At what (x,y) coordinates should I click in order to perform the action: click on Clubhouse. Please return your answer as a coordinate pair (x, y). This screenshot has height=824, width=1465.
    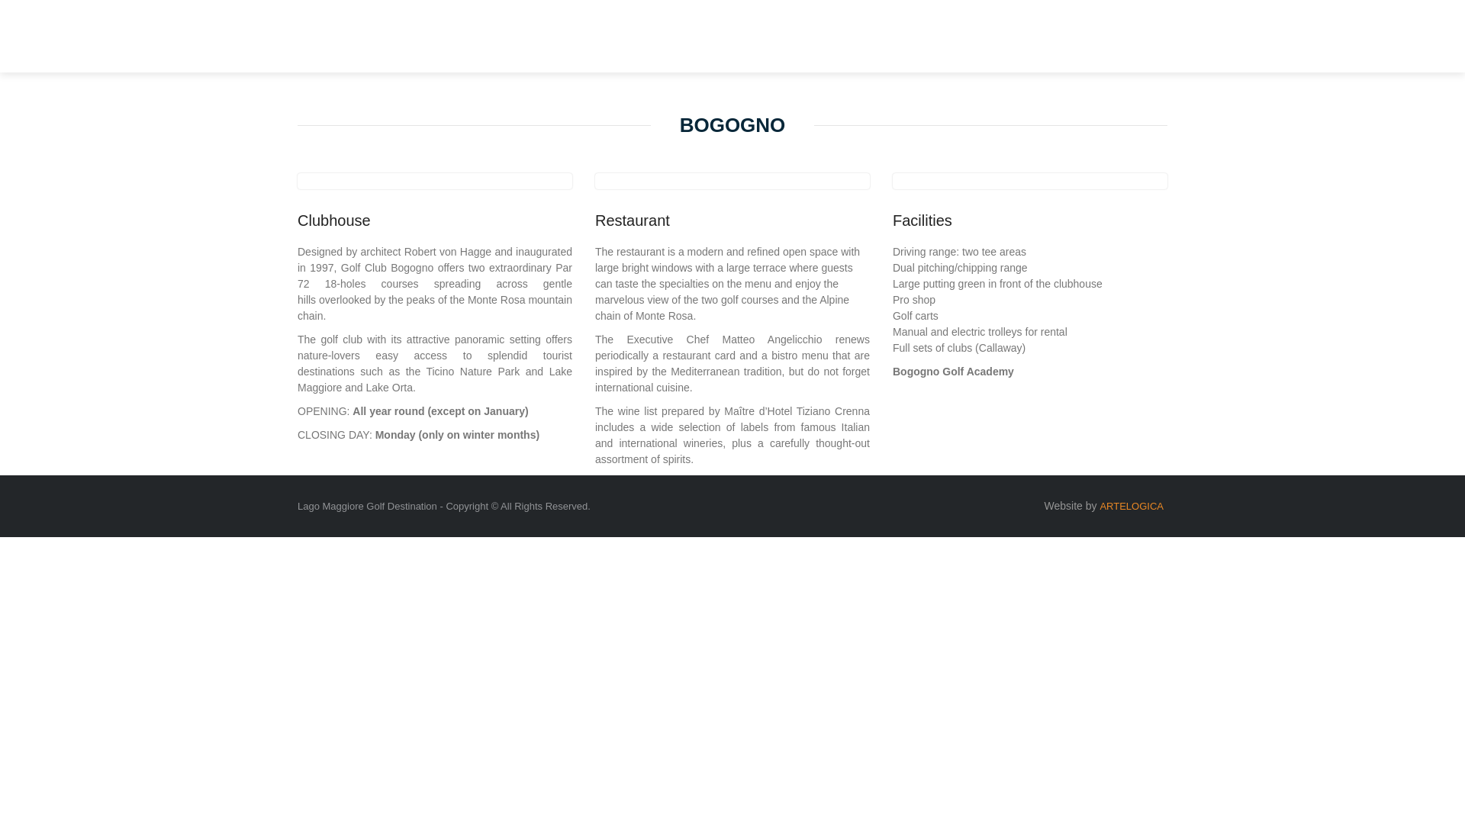
    Looking at the image, I should click on (435, 220).